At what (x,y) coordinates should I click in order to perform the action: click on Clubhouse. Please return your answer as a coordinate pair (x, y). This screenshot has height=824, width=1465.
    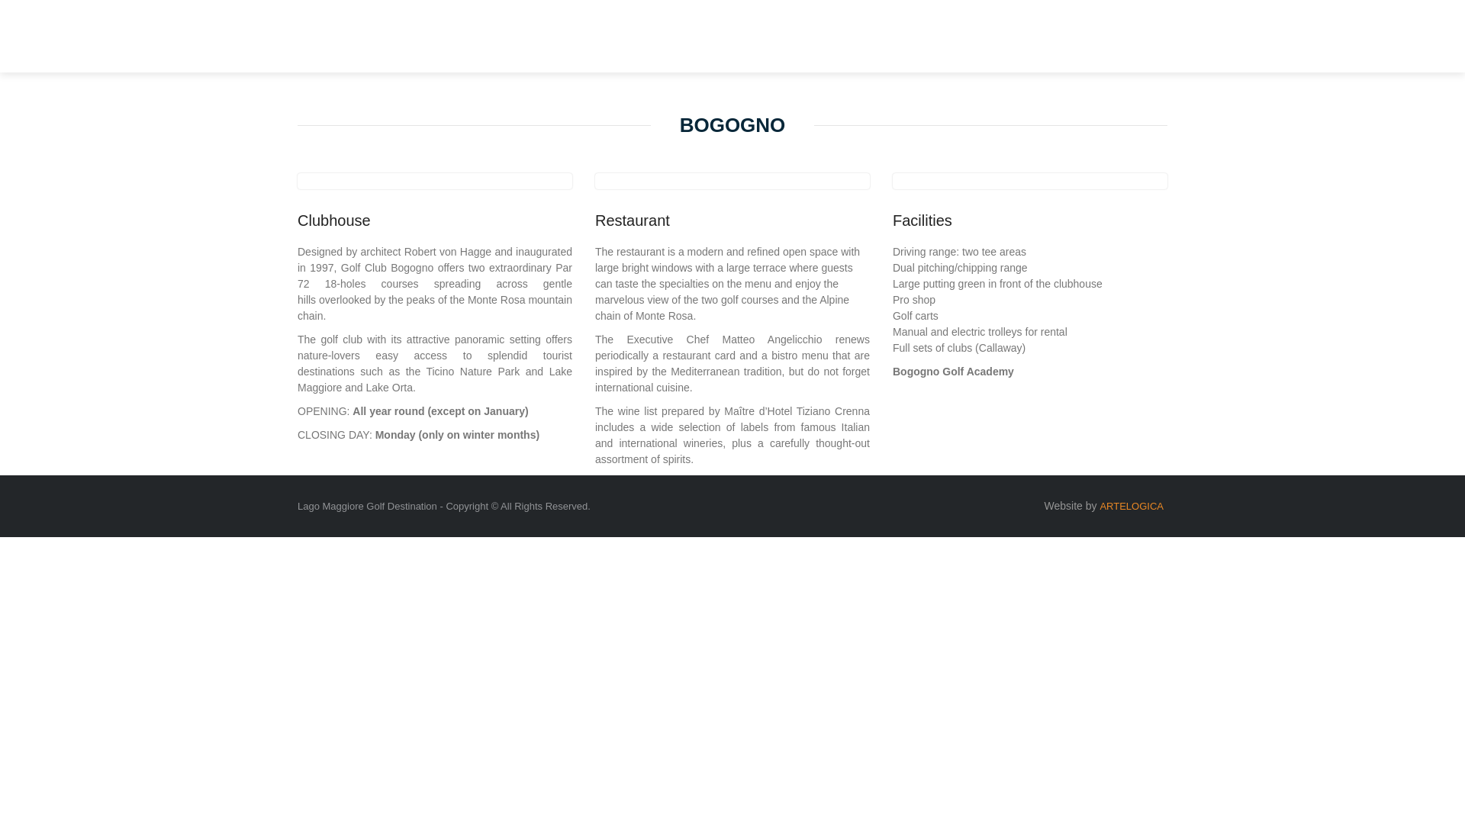
    Looking at the image, I should click on (435, 220).